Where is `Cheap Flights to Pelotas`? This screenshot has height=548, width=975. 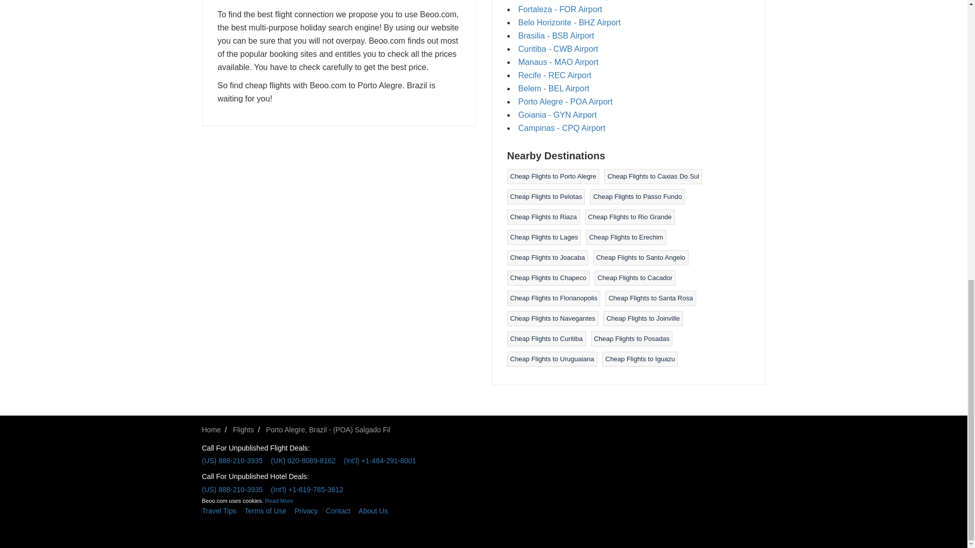 Cheap Flights to Pelotas is located at coordinates (546, 197).